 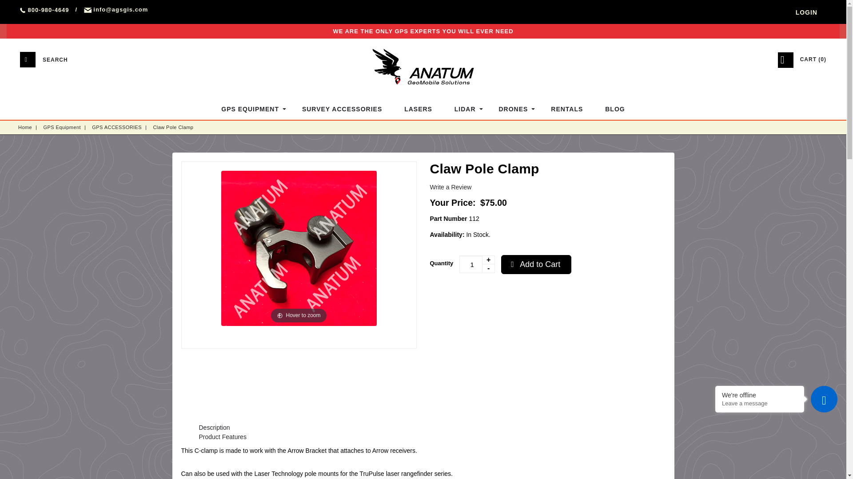 I want to click on RENTALS, so click(x=567, y=109).